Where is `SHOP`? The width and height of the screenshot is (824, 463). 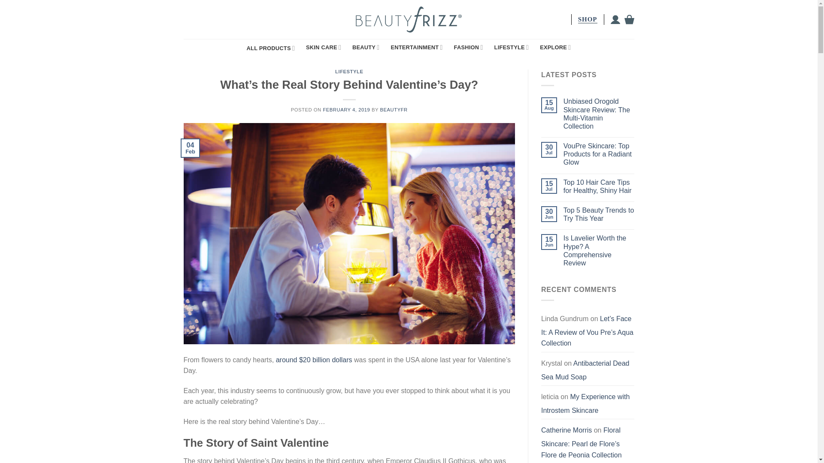 SHOP is located at coordinates (587, 19).